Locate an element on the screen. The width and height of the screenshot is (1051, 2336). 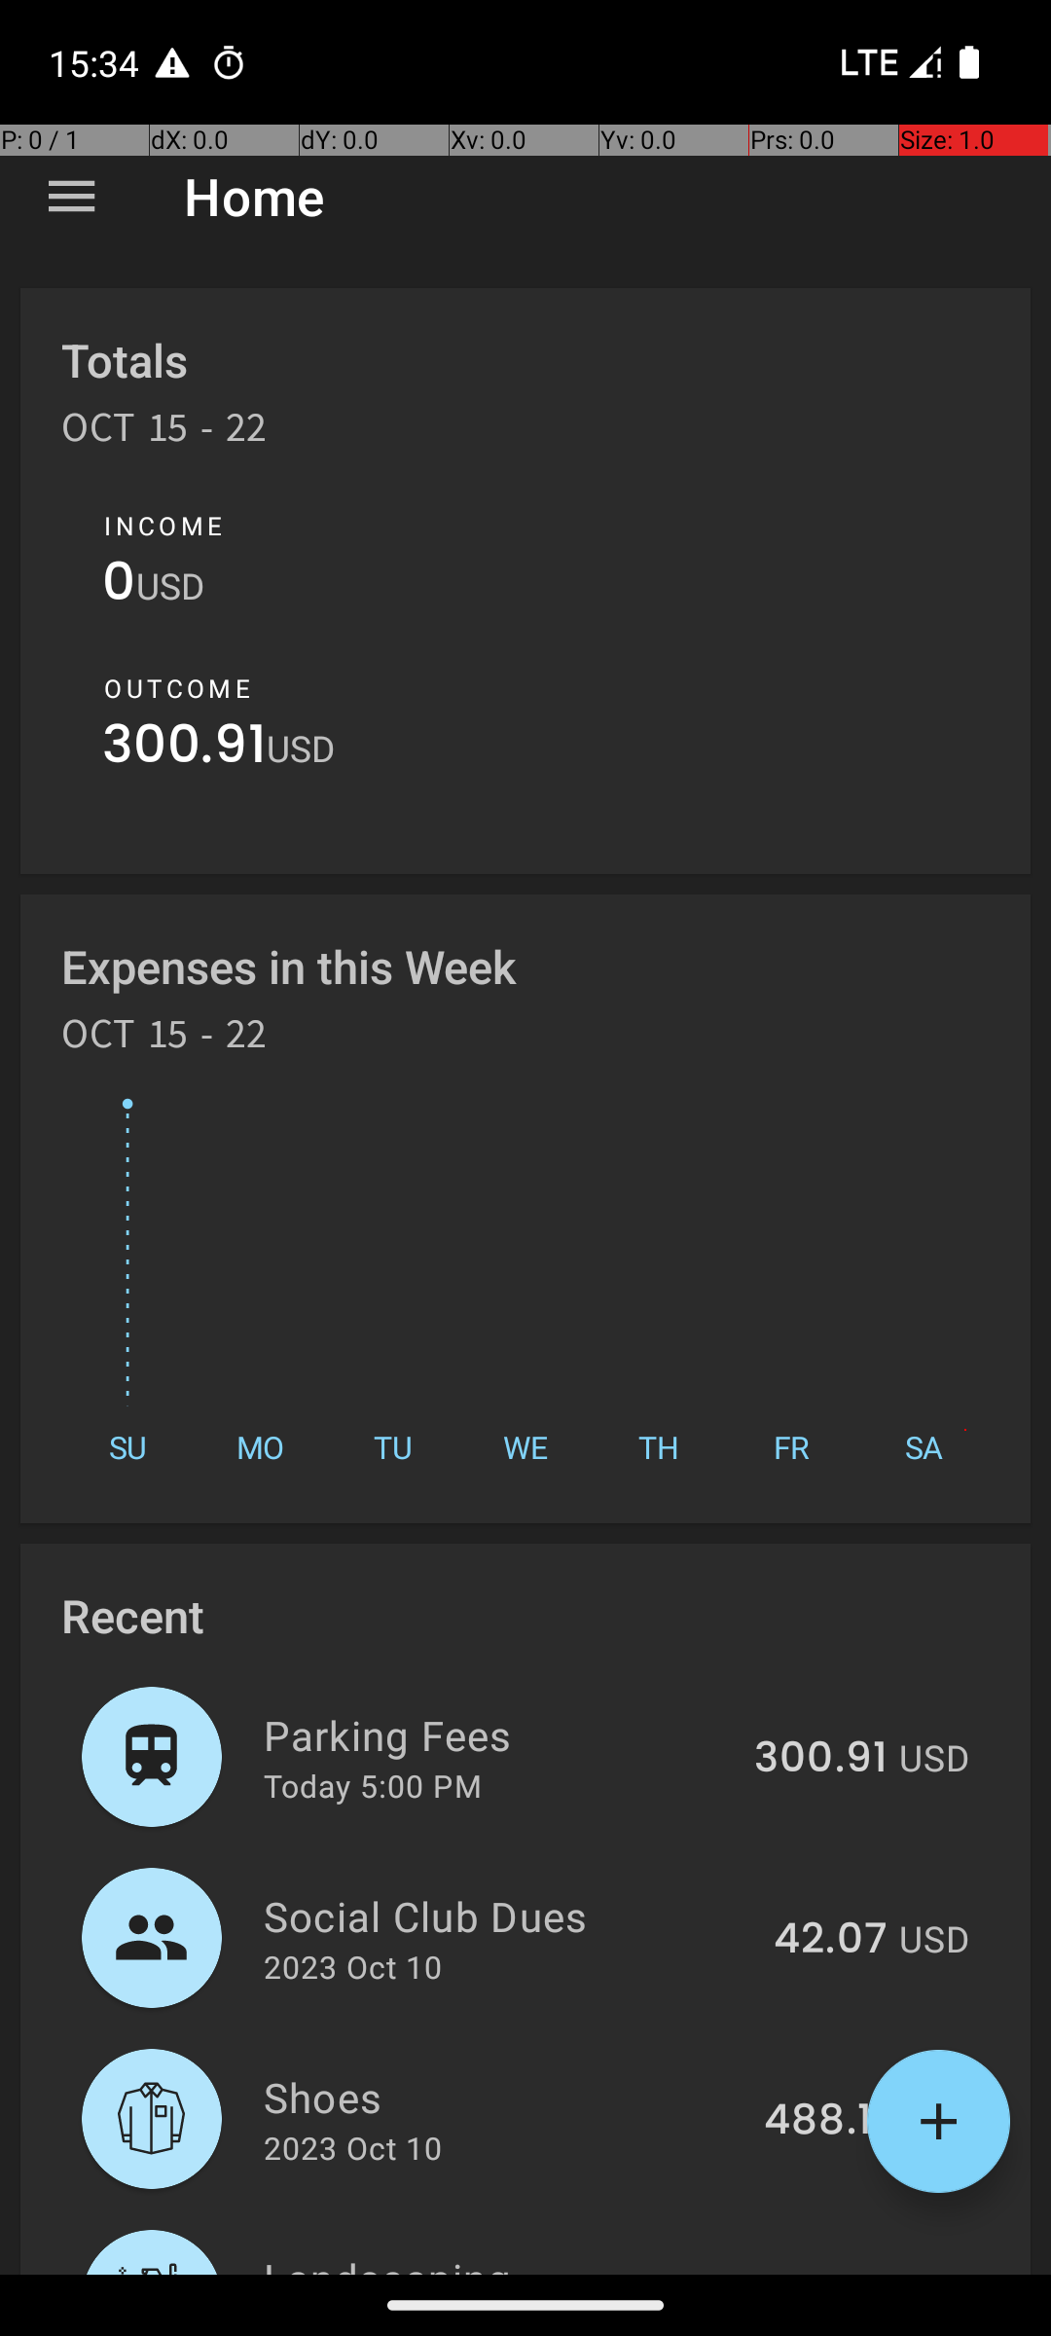
Expenses in this Week is located at coordinates (290, 966).